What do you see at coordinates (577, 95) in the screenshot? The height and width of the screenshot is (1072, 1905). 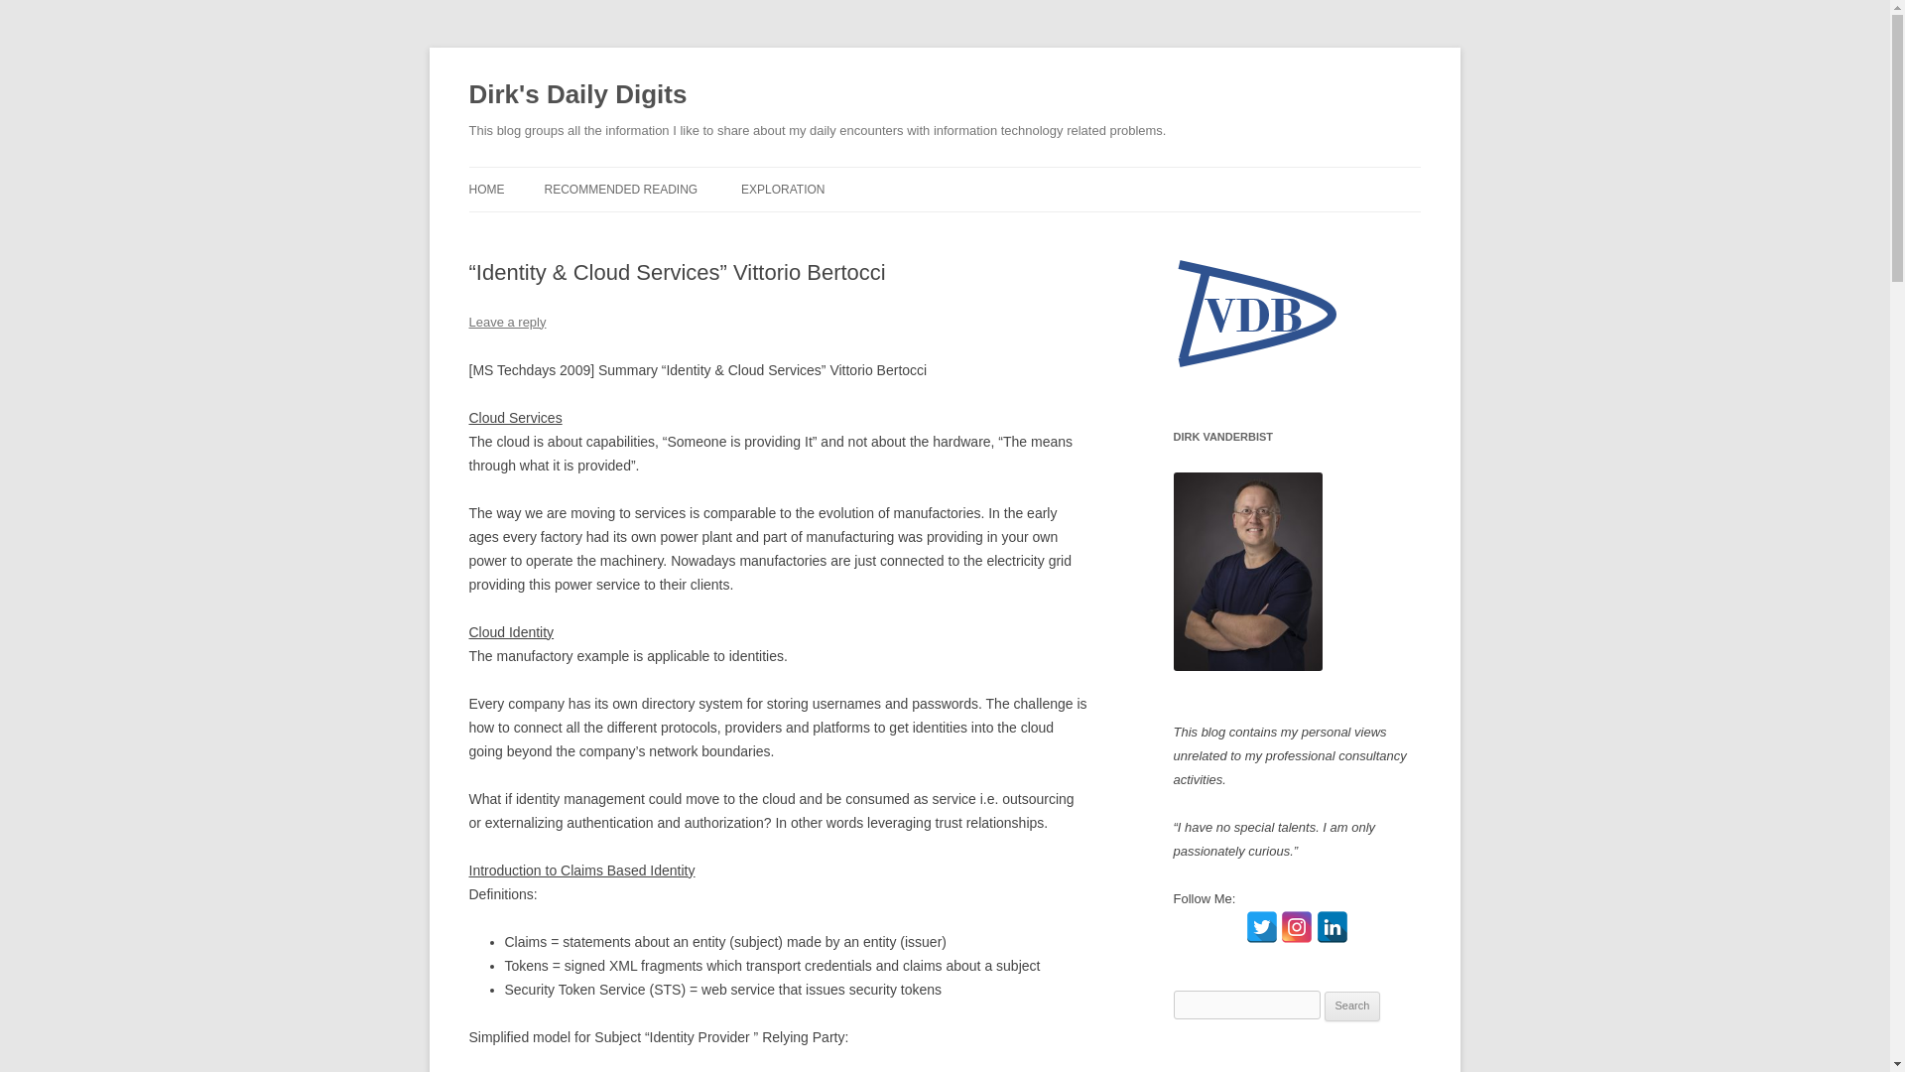 I see `Dirk's Daily Digits` at bounding box center [577, 95].